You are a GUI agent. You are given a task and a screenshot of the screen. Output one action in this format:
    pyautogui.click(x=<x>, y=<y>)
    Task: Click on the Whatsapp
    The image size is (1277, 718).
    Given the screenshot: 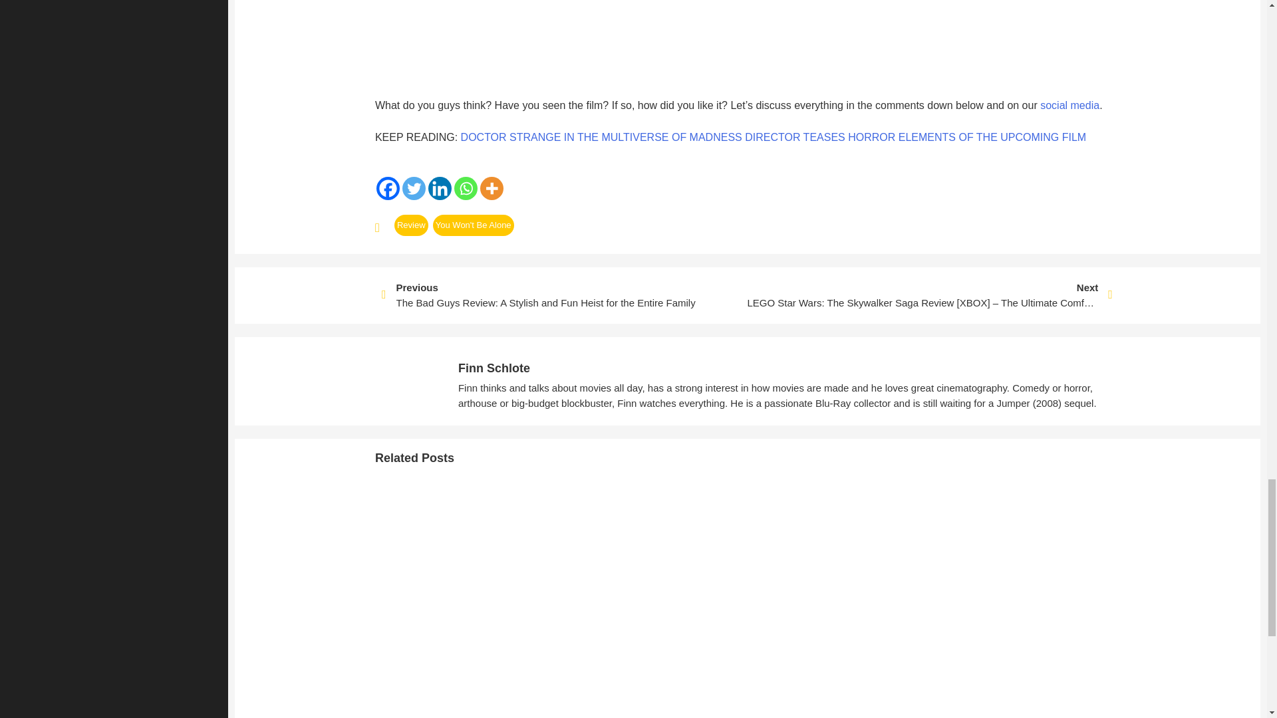 What is the action you would take?
    pyautogui.click(x=466, y=188)
    